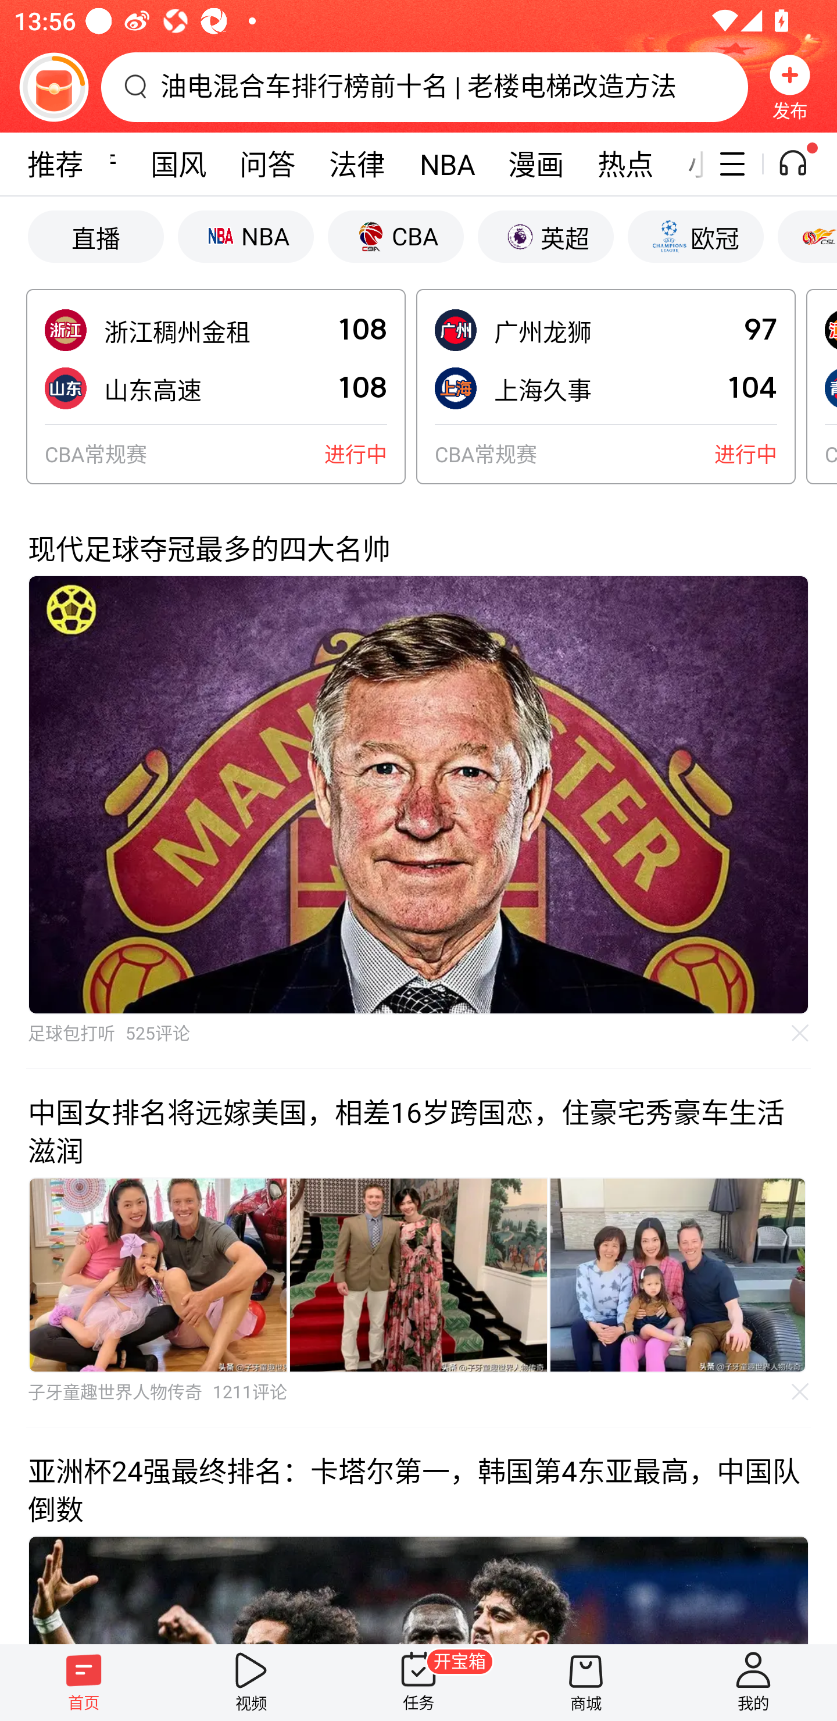 This screenshot has height=1721, width=837. I want to click on 热点, so click(625, 164).